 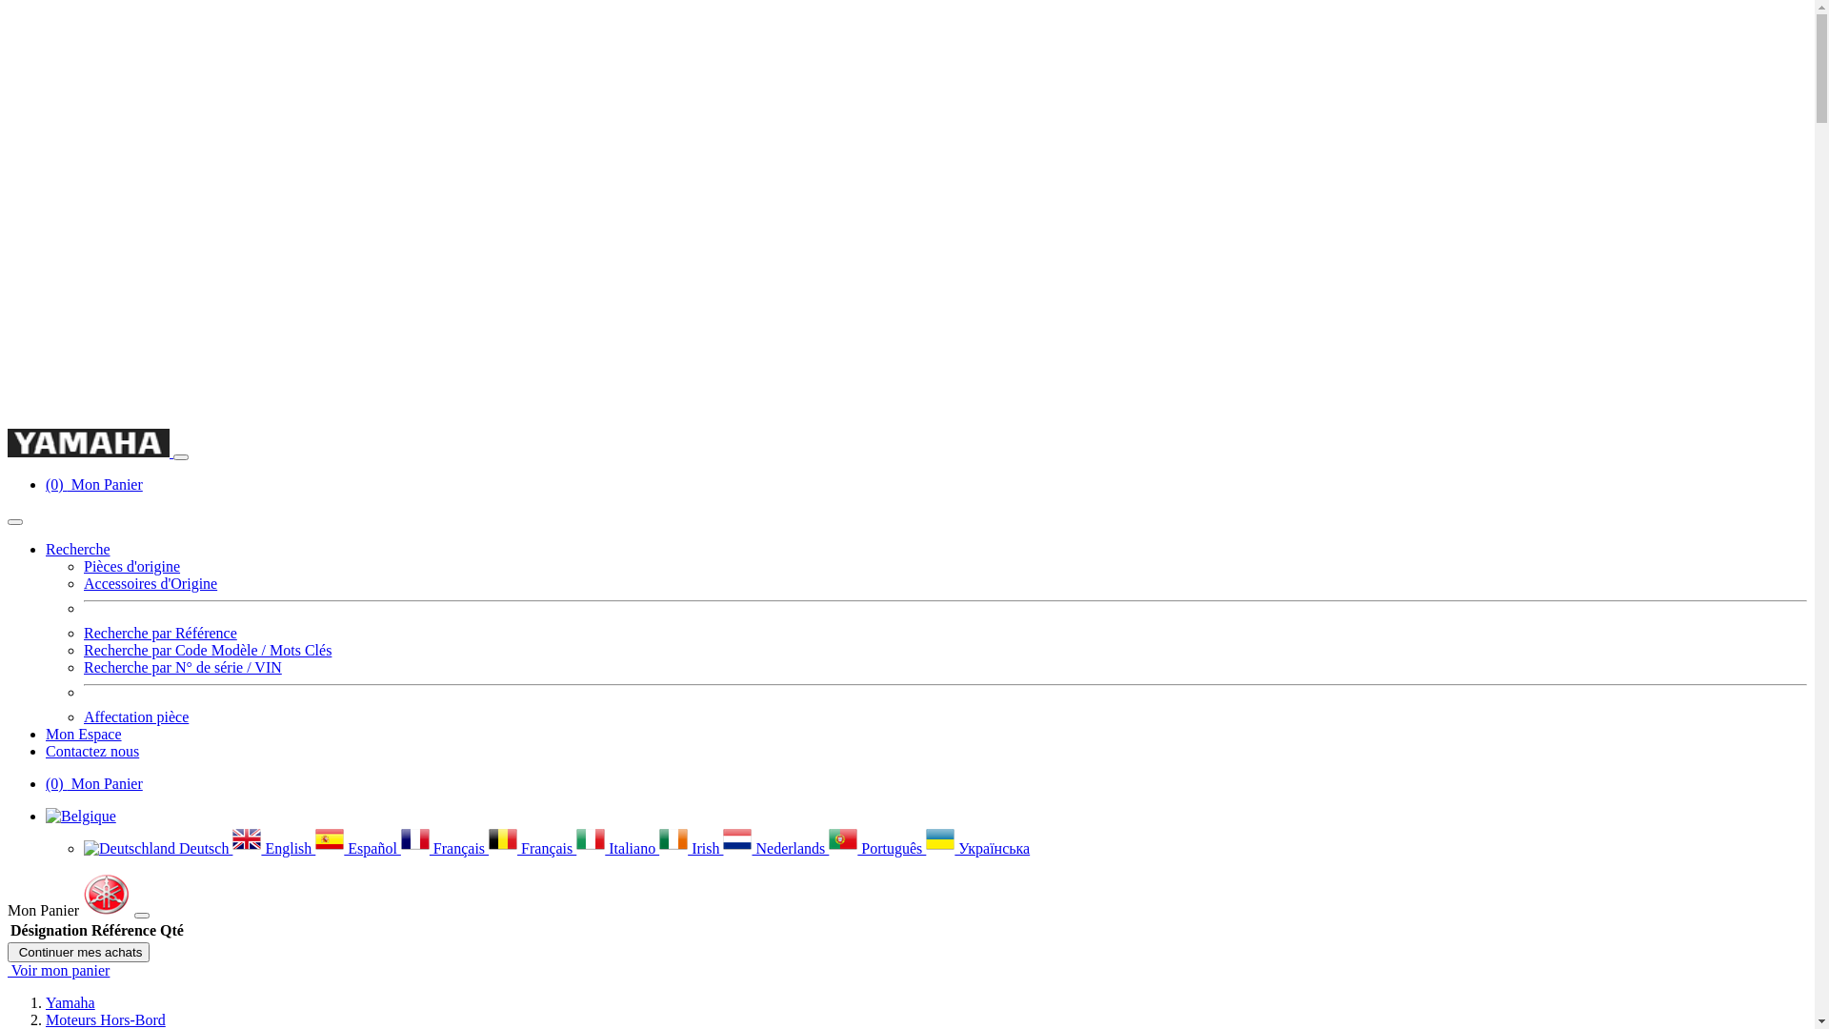 I want to click on  Voir mon panier, so click(x=59, y=970).